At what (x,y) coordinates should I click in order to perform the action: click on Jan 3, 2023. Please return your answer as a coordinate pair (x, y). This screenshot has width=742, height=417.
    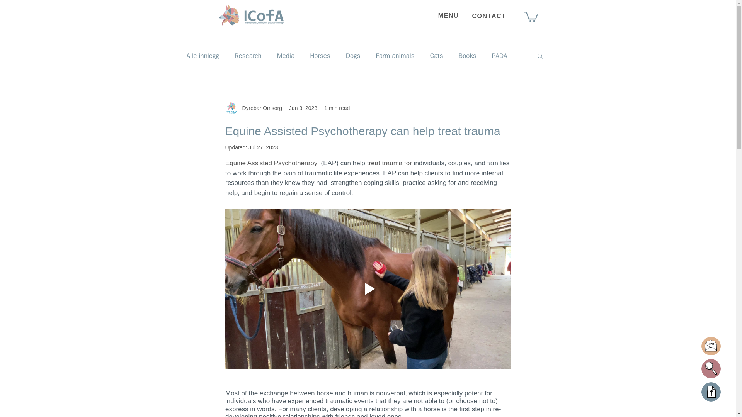
    Looking at the image, I should click on (303, 108).